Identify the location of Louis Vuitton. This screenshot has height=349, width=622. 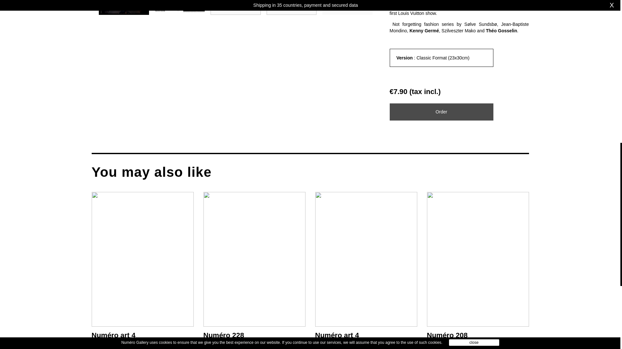
(411, 13).